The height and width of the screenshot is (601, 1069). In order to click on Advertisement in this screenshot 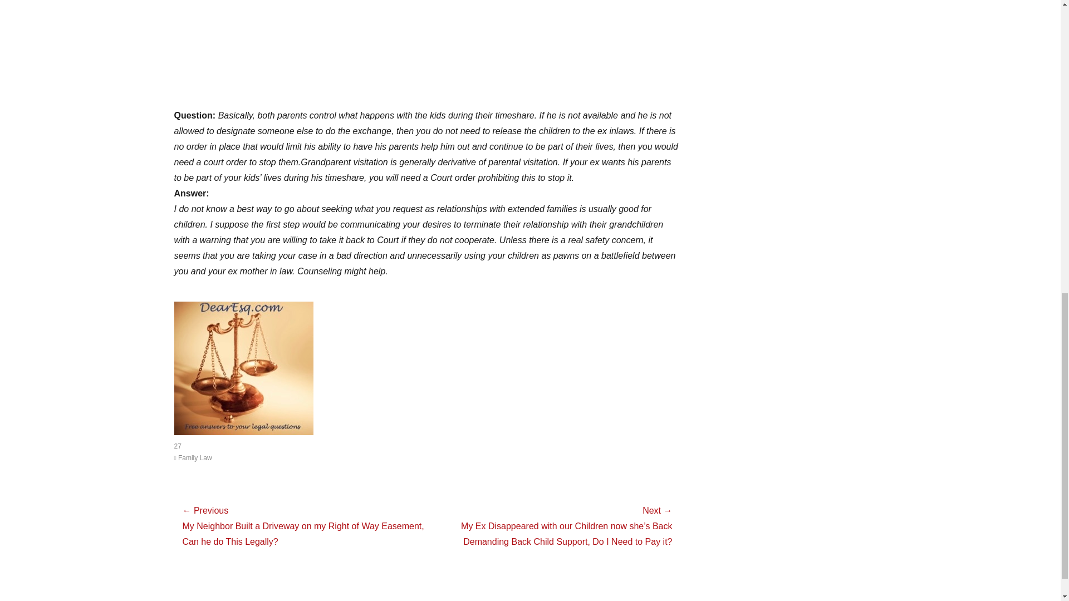, I will do `click(426, 54)`.